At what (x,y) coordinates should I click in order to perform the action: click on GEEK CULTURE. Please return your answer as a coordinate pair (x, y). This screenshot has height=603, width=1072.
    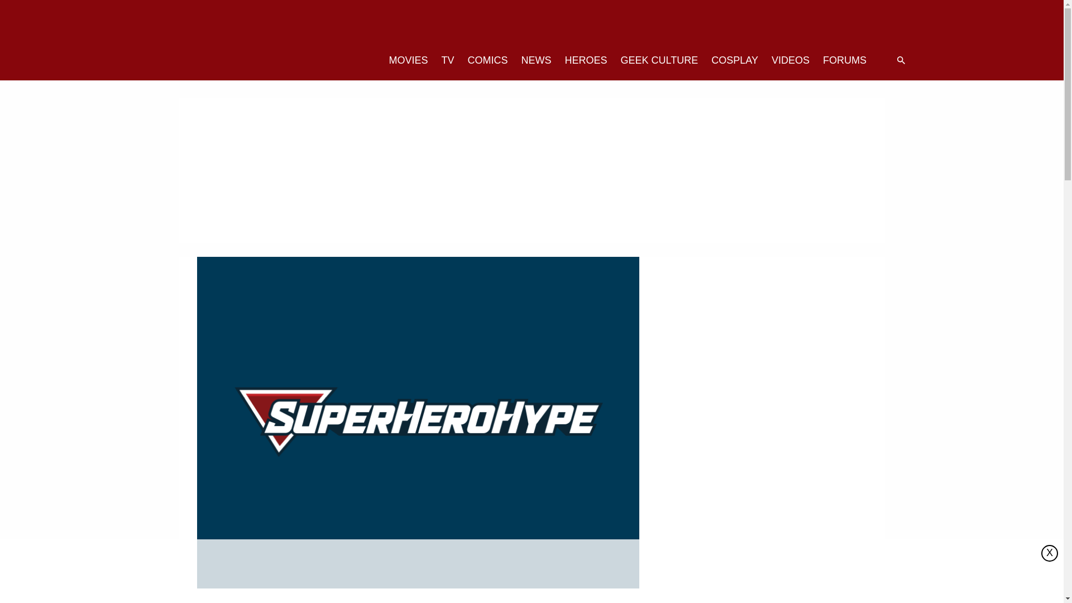
    Looking at the image, I should click on (660, 60).